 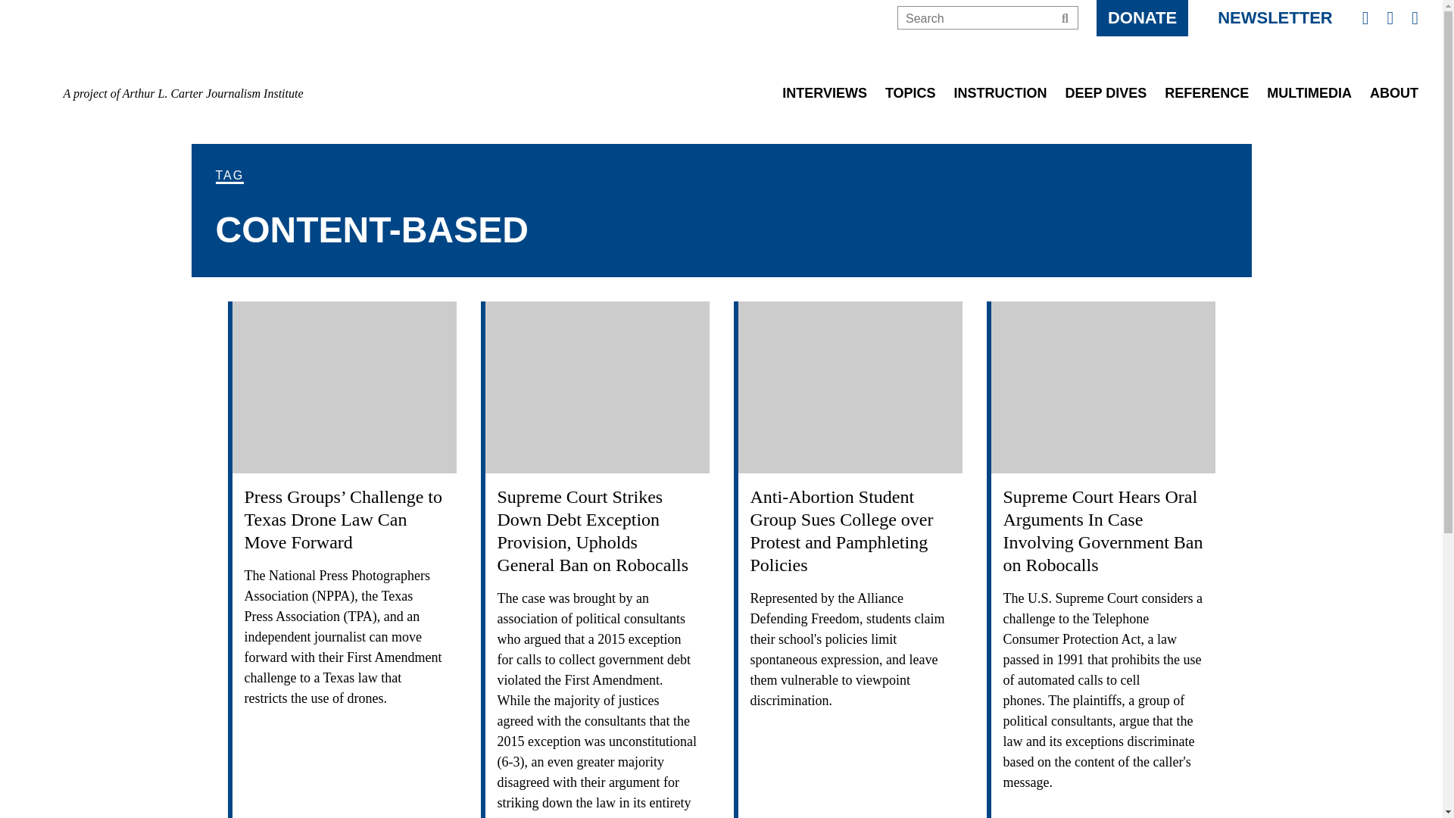 I want to click on TOPICS, so click(x=910, y=100).